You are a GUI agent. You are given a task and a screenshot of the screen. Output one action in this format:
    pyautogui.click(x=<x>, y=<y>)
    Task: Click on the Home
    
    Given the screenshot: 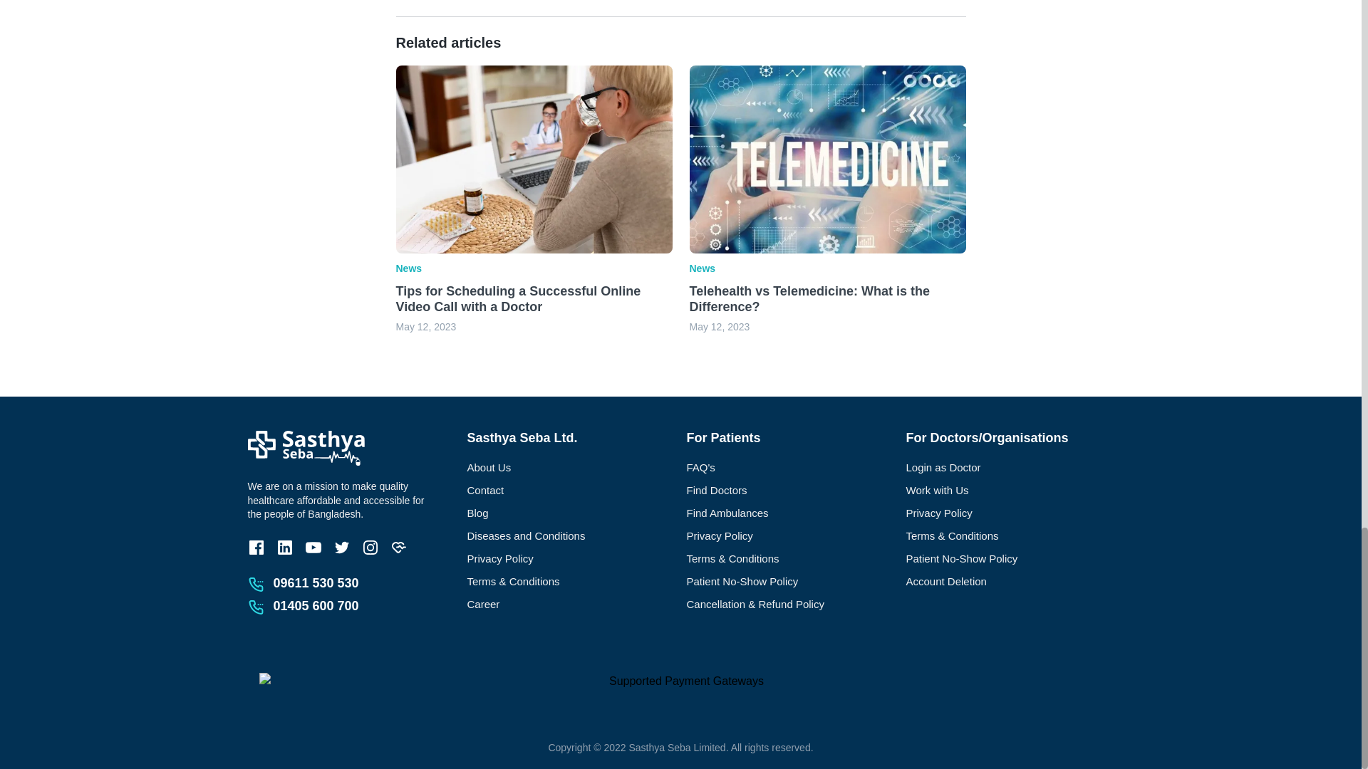 What is the action you would take?
    pyautogui.click(x=306, y=447)
    